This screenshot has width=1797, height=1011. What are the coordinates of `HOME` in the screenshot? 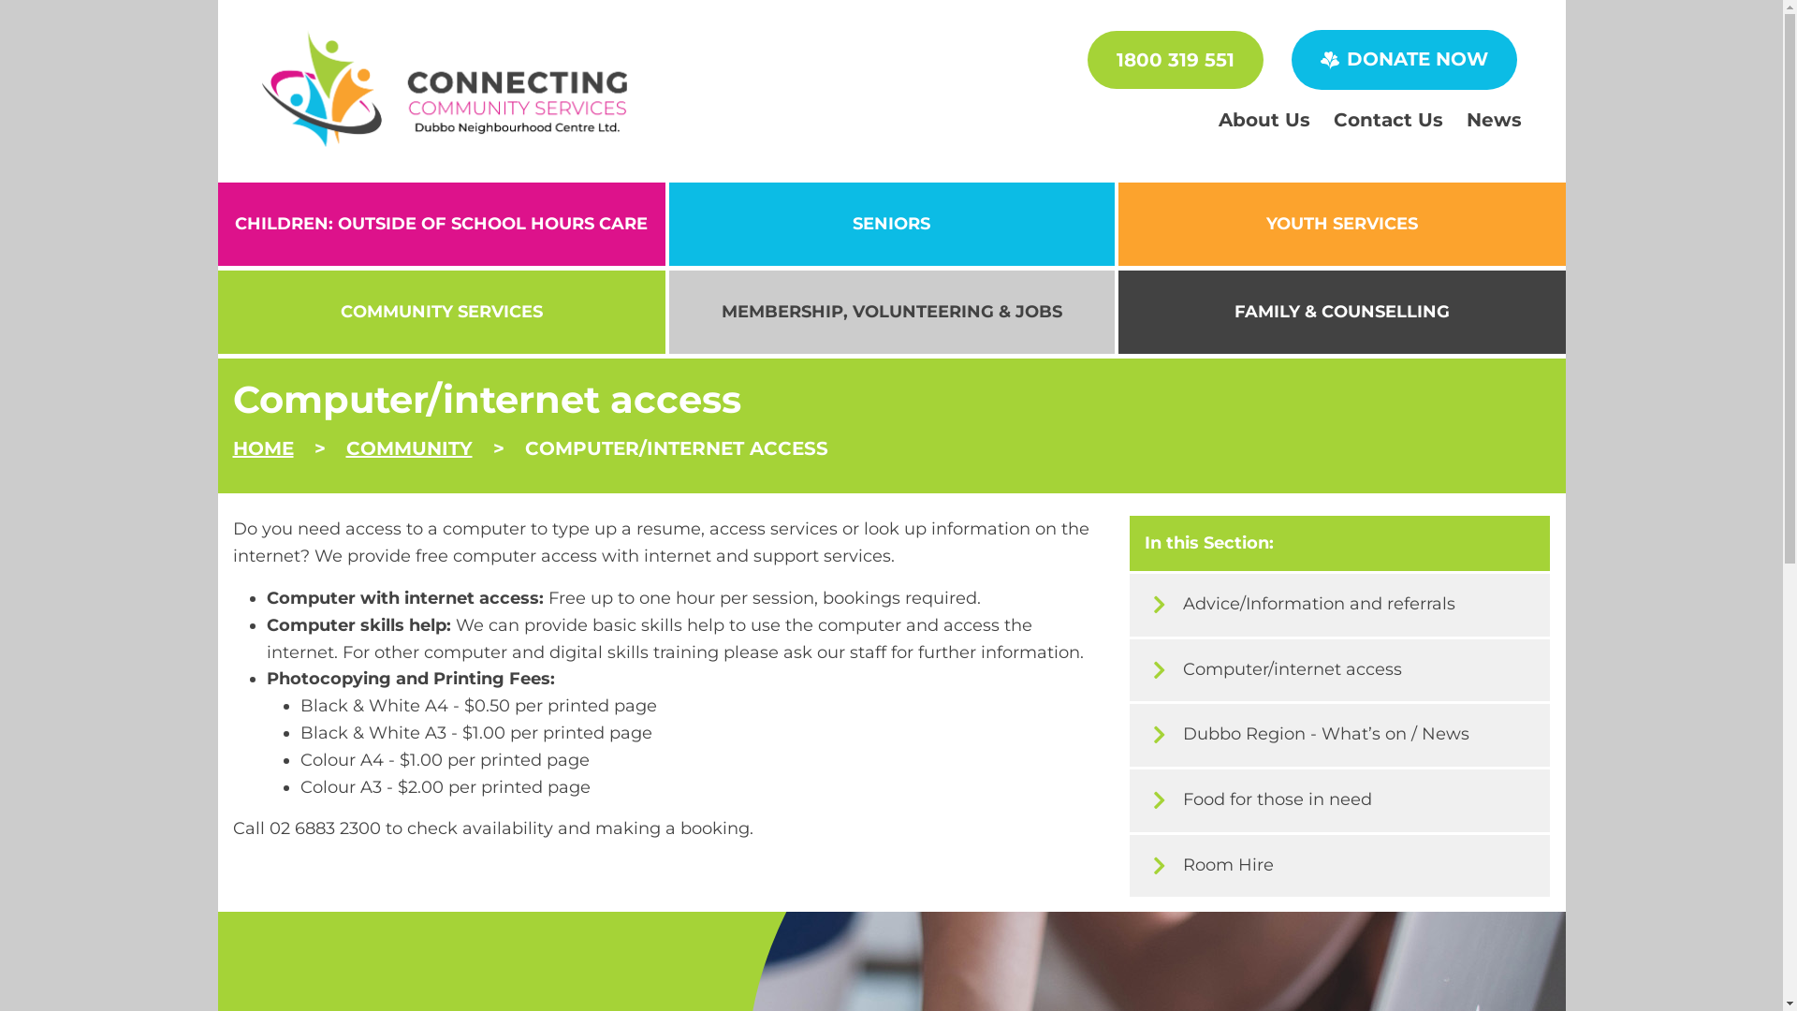 It's located at (262, 448).